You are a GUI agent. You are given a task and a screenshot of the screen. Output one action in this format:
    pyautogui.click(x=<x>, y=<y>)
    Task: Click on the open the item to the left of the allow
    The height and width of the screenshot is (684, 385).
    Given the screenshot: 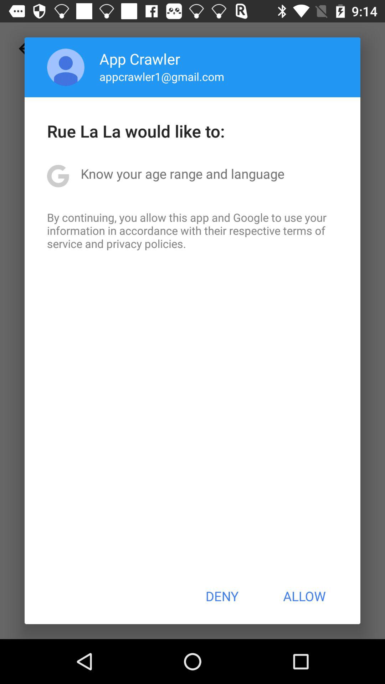 What is the action you would take?
    pyautogui.click(x=222, y=596)
    